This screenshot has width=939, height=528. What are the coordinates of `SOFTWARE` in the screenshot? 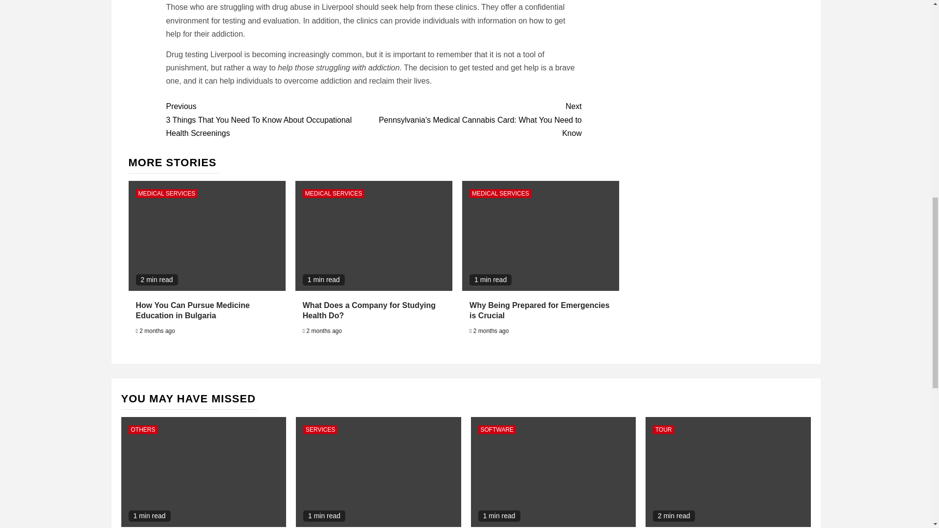 It's located at (497, 429).